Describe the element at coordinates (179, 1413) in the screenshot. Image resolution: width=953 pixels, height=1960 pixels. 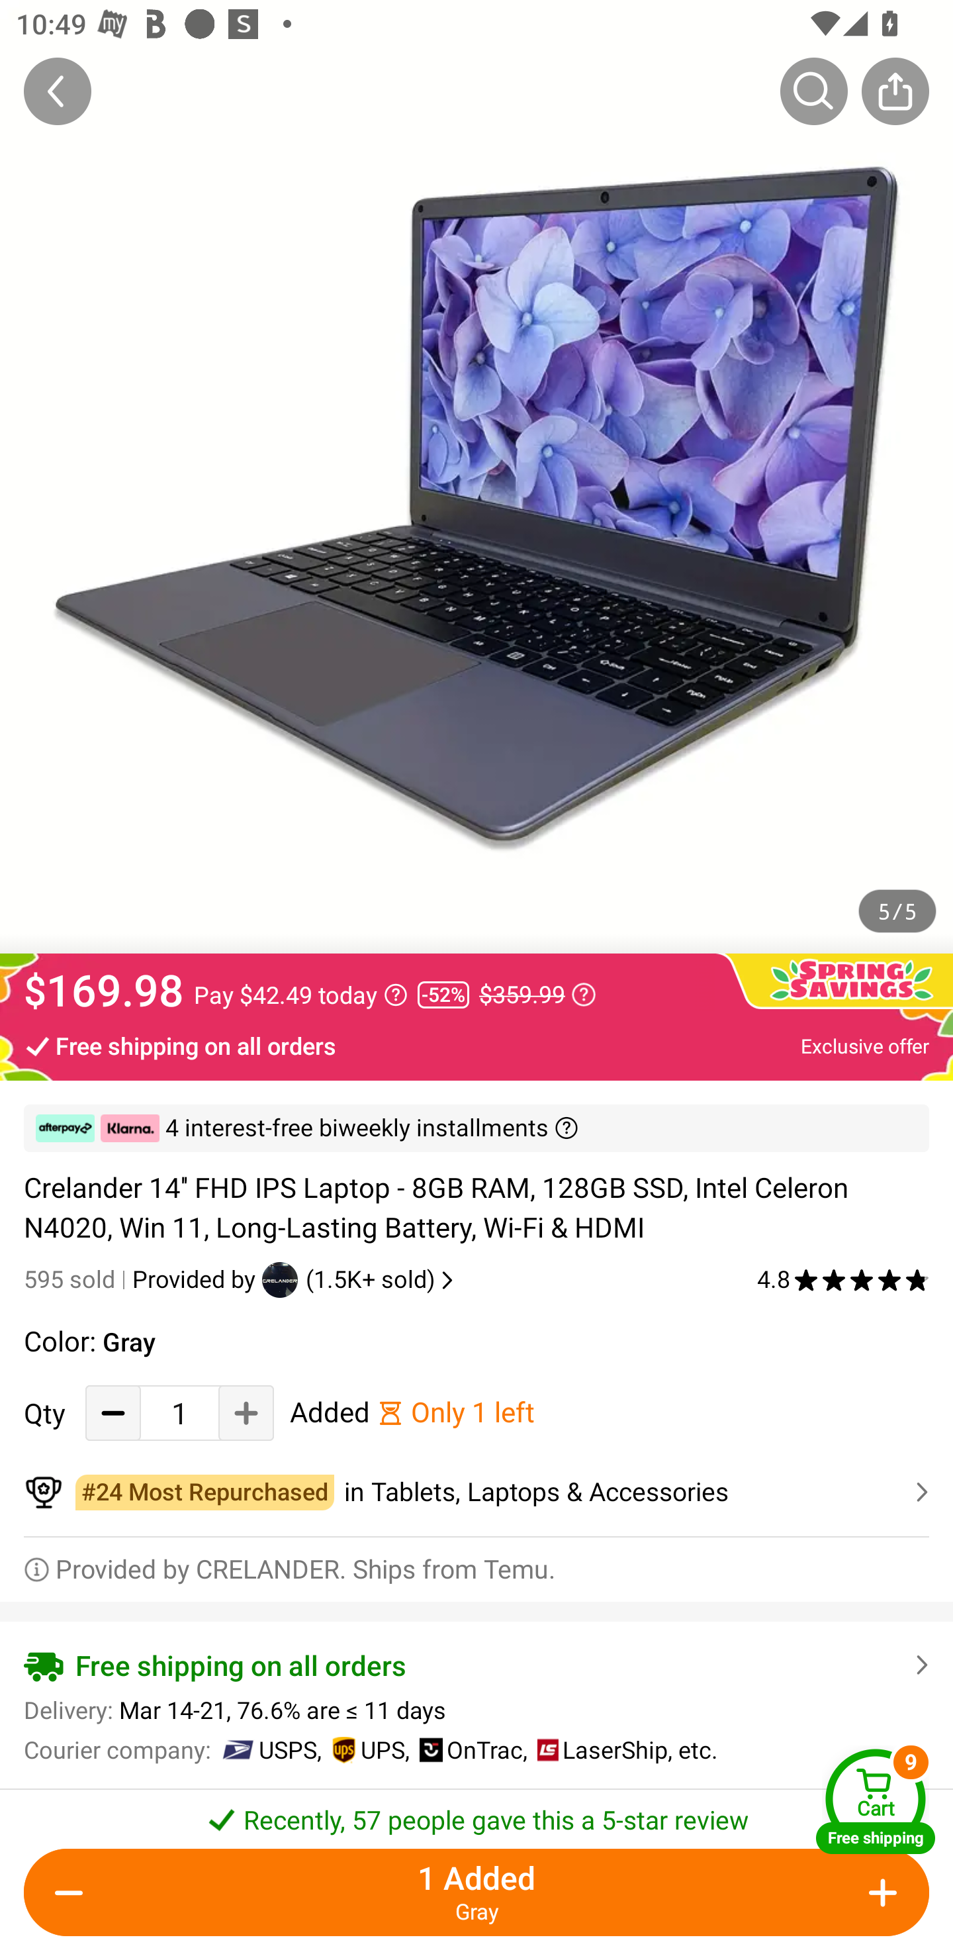
I see `1` at that location.